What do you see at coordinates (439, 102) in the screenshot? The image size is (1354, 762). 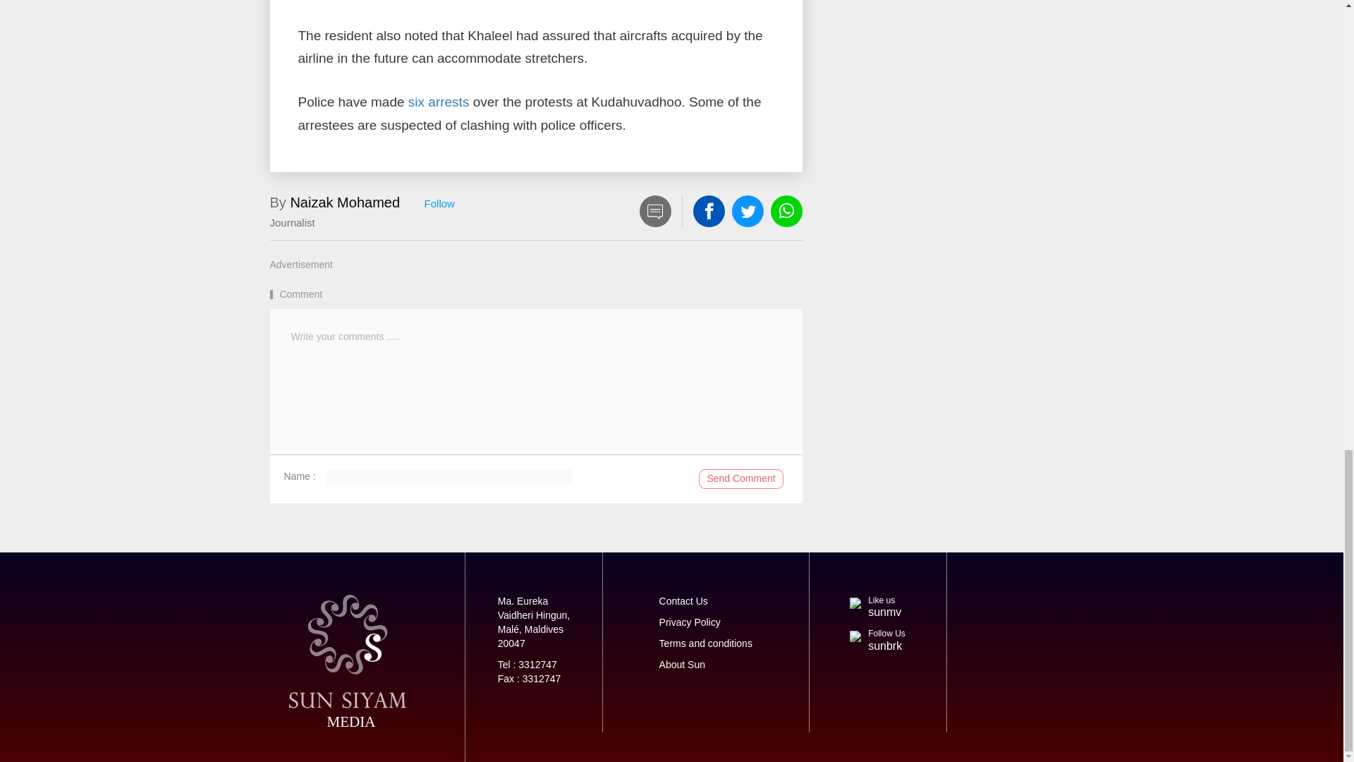 I see `six arrests` at bounding box center [439, 102].